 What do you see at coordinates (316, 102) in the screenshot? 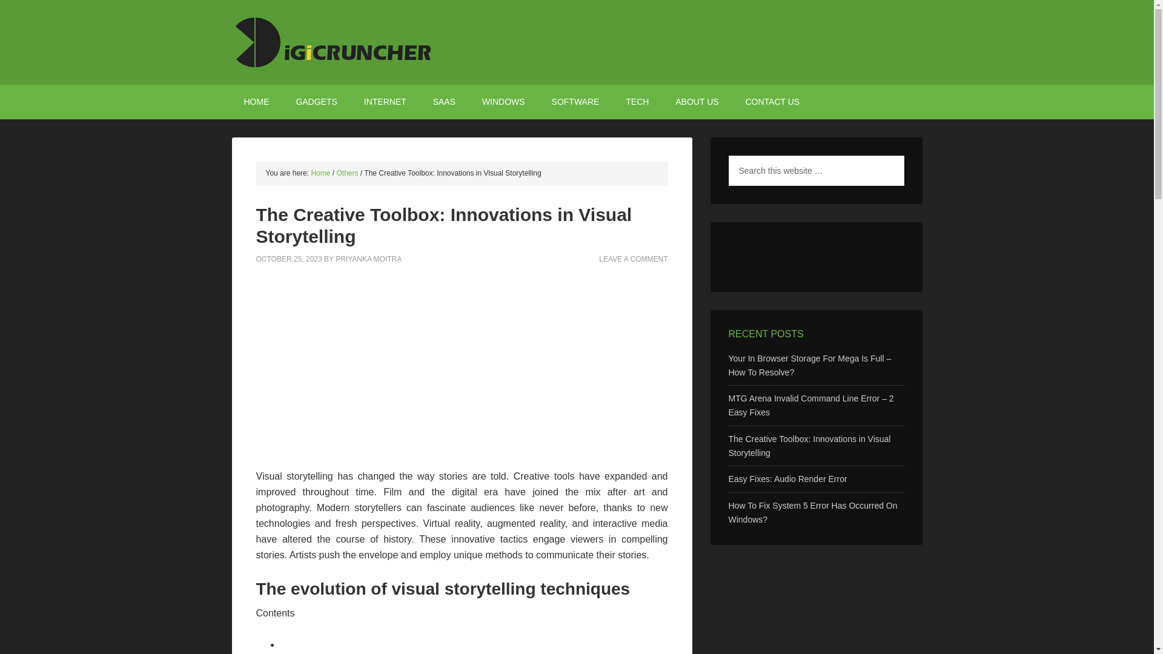
I see `GADGETS` at bounding box center [316, 102].